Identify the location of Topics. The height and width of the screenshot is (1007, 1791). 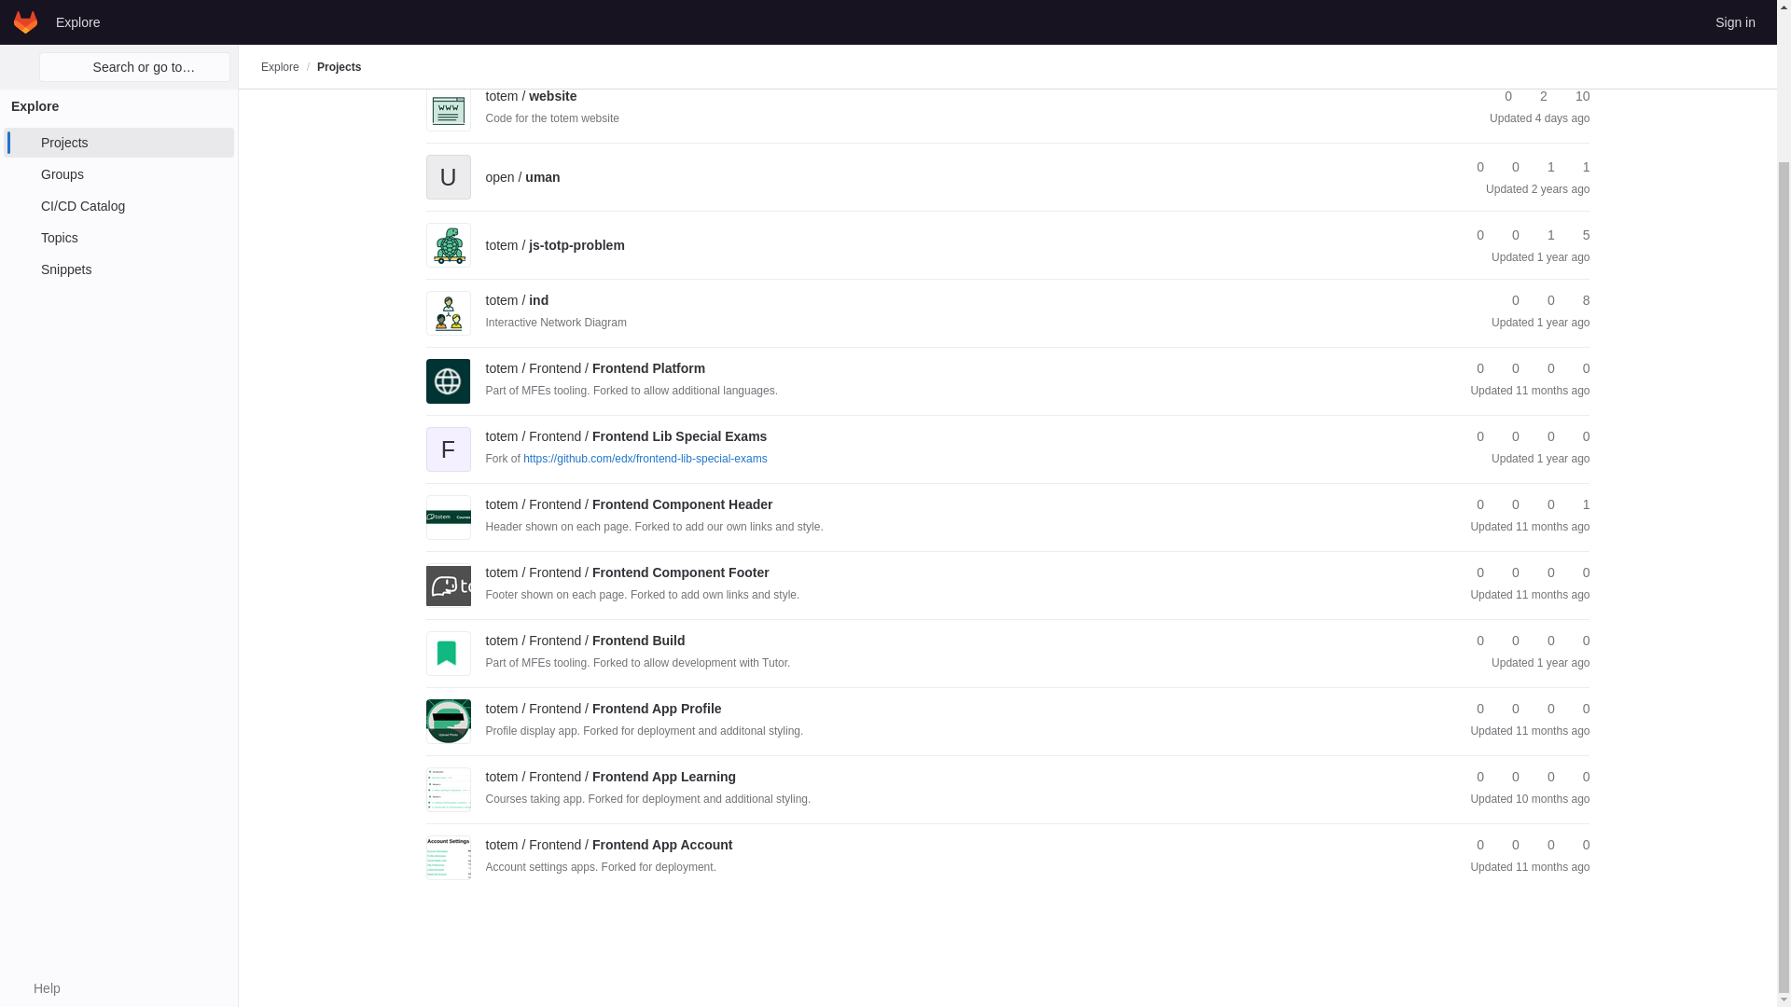
(118, 58).